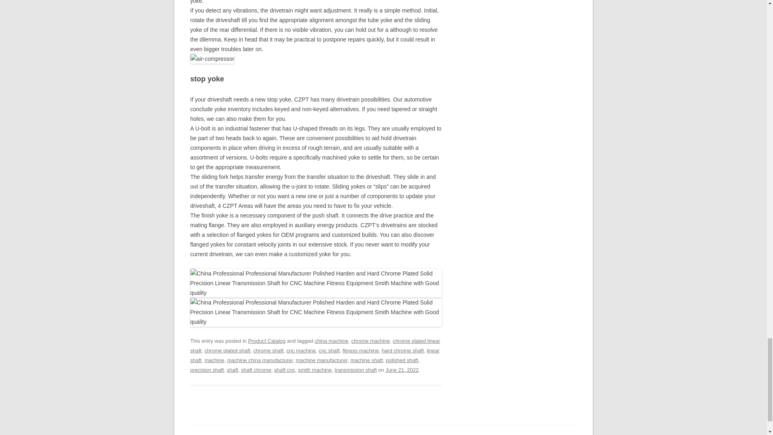  Describe the element at coordinates (360, 350) in the screenshot. I see `fitness machine` at that location.